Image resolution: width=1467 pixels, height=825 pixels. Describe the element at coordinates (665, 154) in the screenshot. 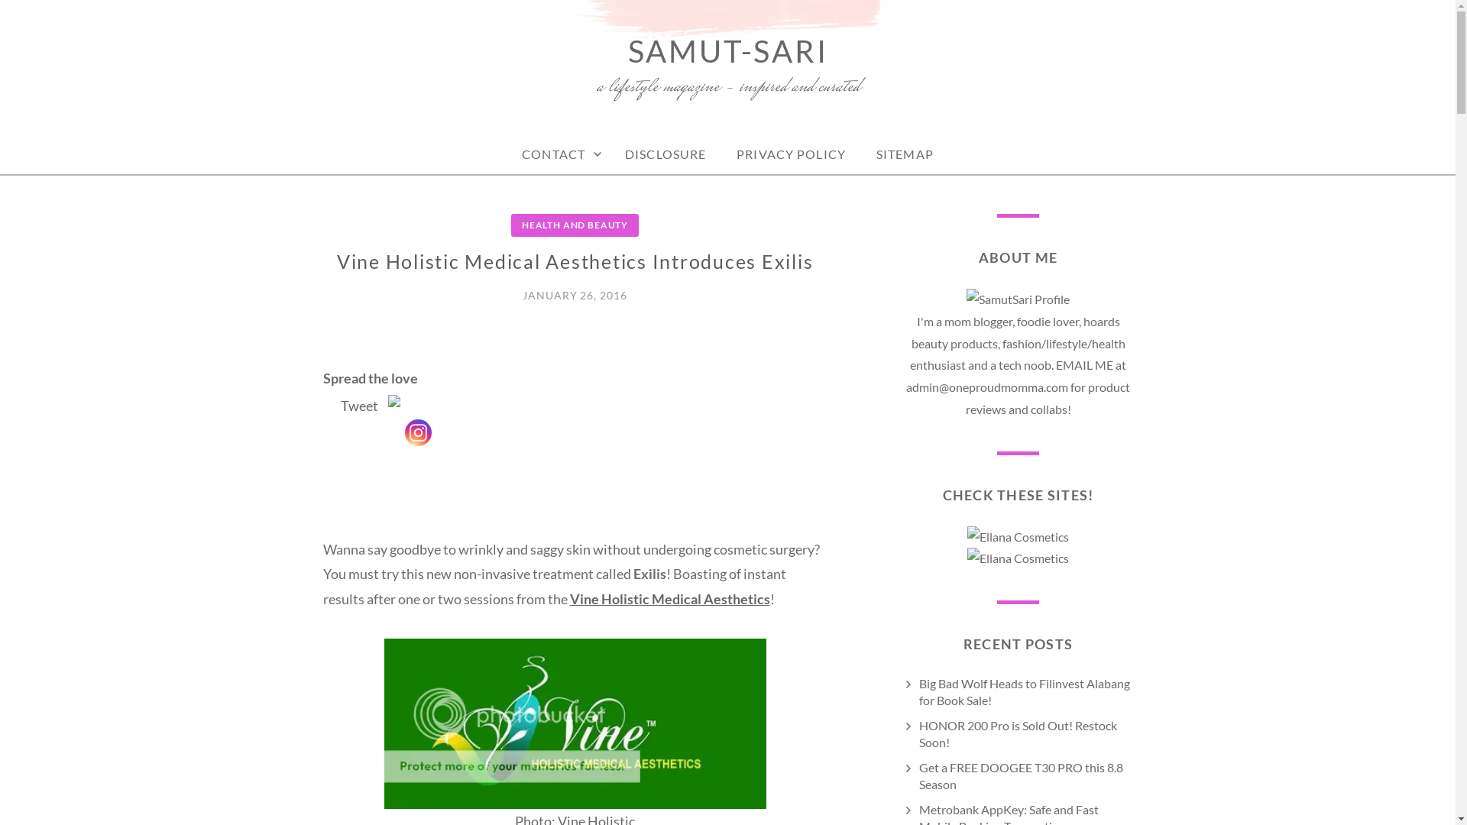

I see `DISCLOSURE` at that location.